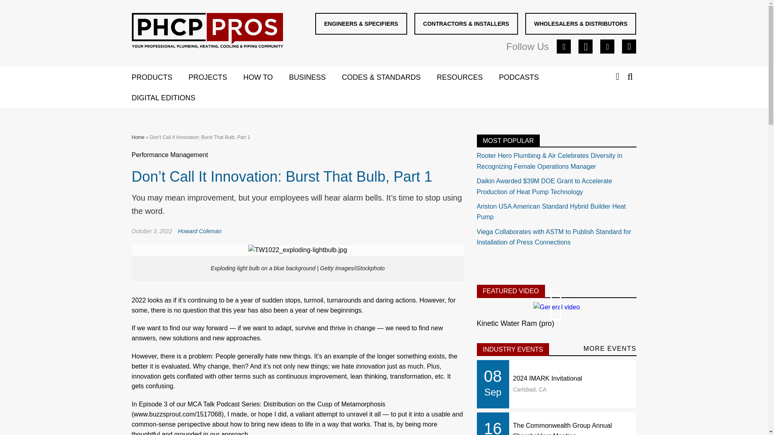 This screenshot has width=774, height=435. Describe the element at coordinates (266, 78) in the screenshot. I see `HOW TO` at that location.